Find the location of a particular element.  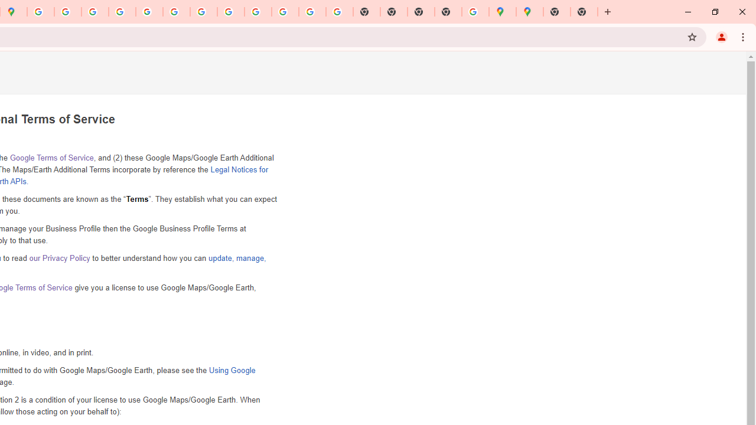

Policy Accountability and Transparency - Transparency Center is located at coordinates (41, 12).